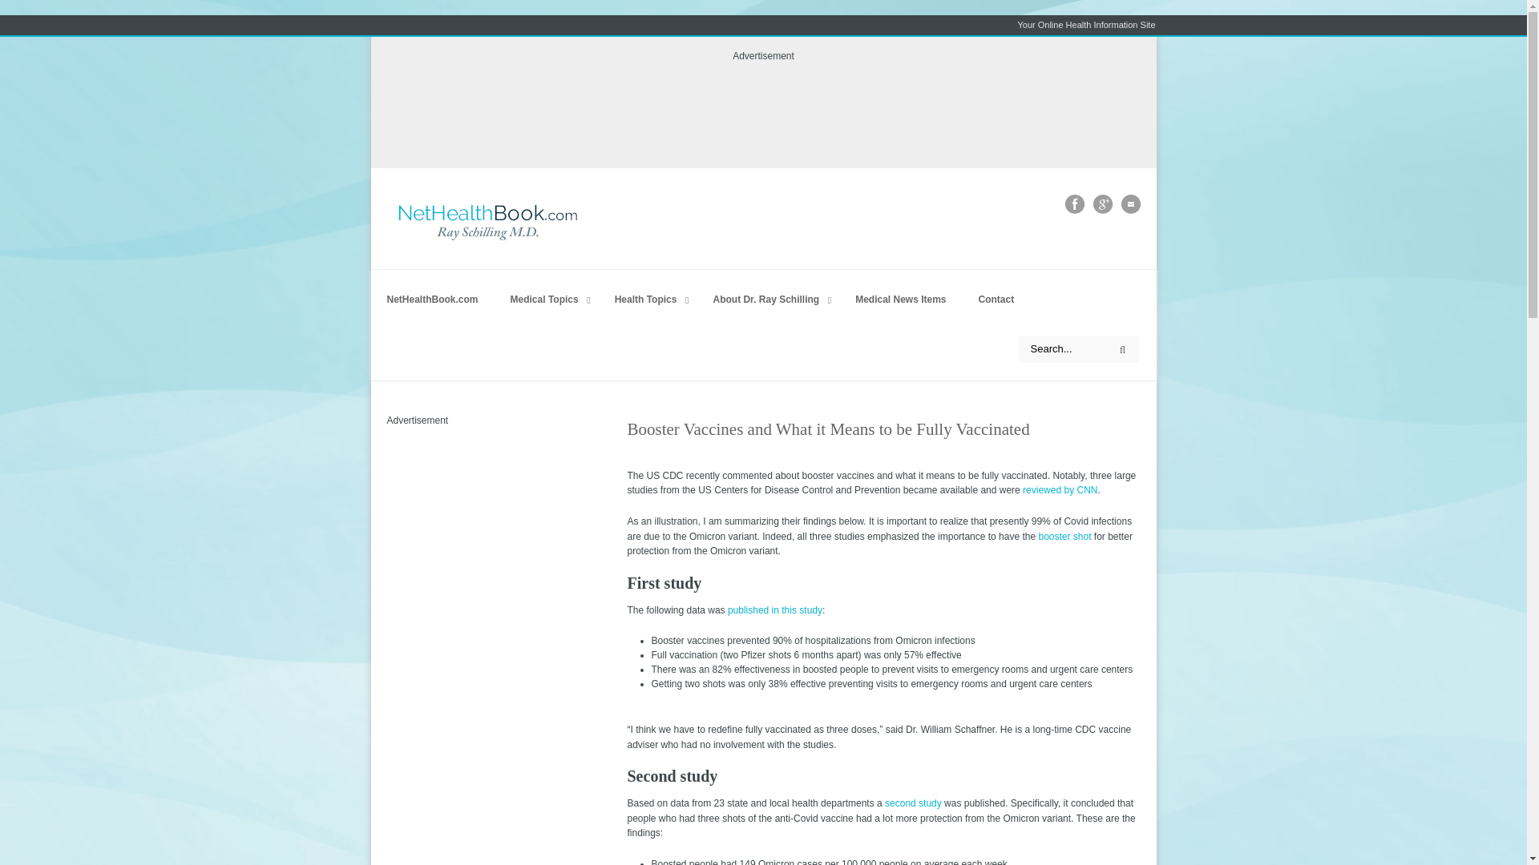 The height and width of the screenshot is (865, 1539). I want to click on Contact, so click(997, 300).